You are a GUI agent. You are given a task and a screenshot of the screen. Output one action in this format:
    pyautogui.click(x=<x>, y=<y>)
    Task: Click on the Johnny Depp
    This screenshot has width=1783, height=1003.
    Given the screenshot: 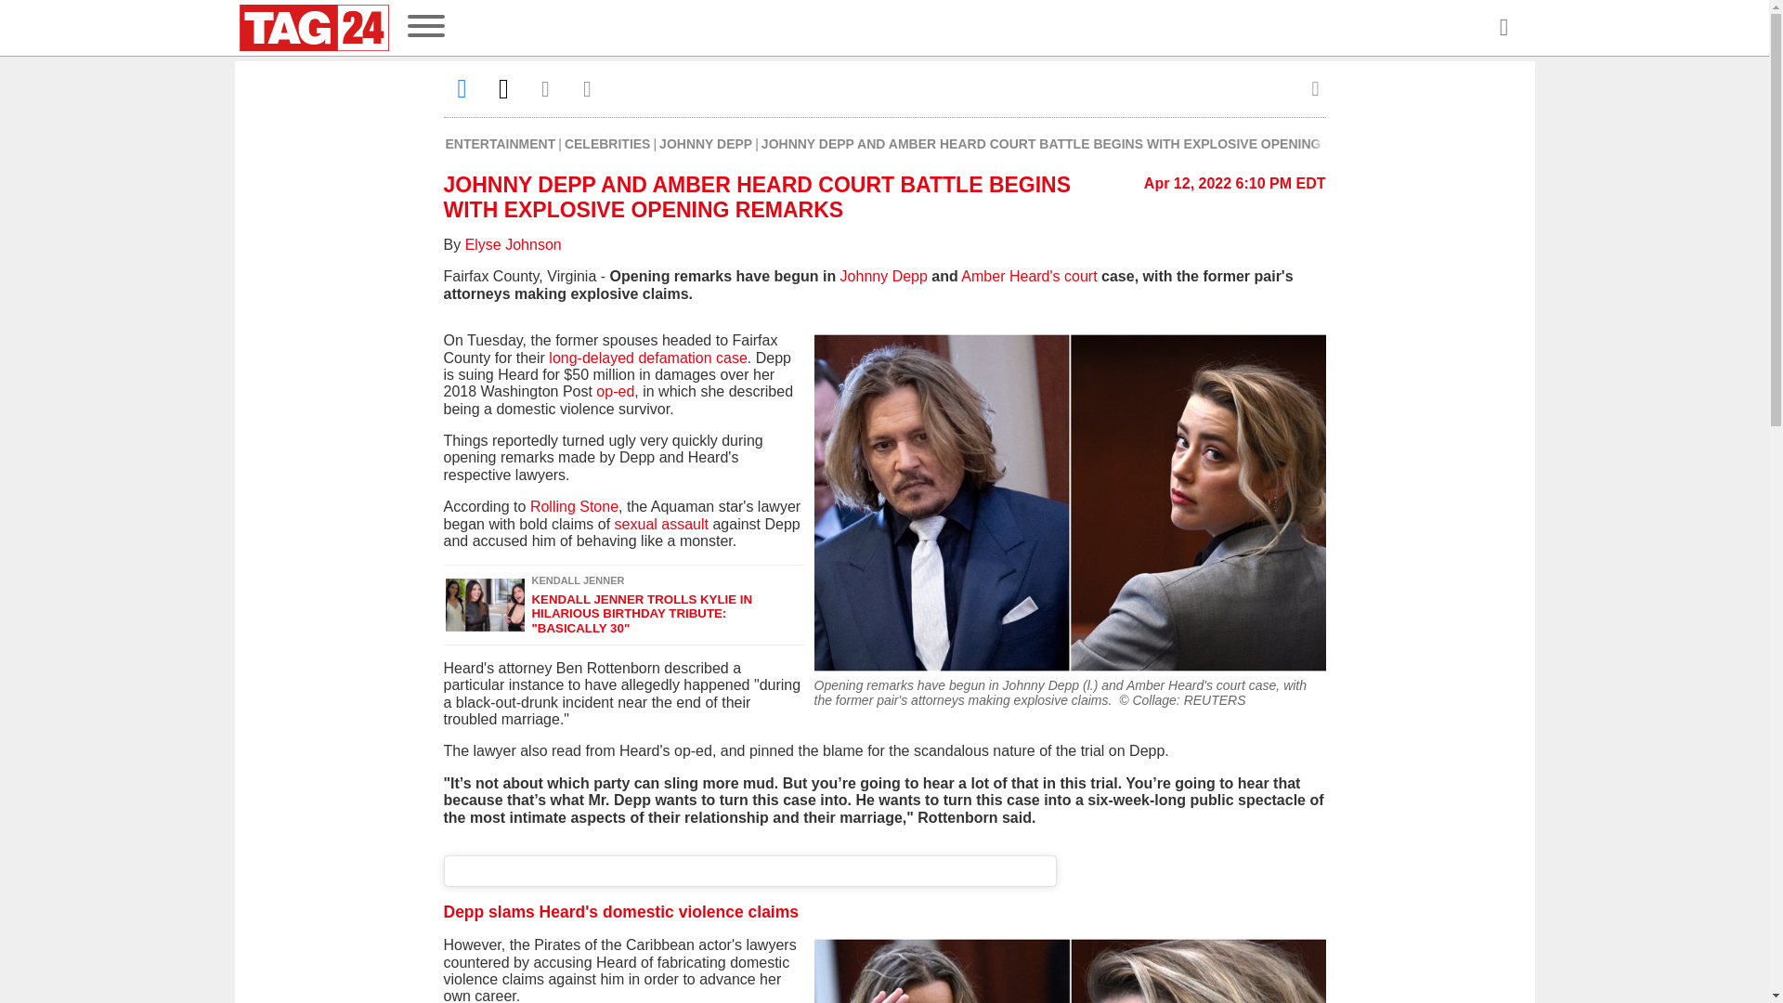 What is the action you would take?
    pyautogui.click(x=883, y=276)
    